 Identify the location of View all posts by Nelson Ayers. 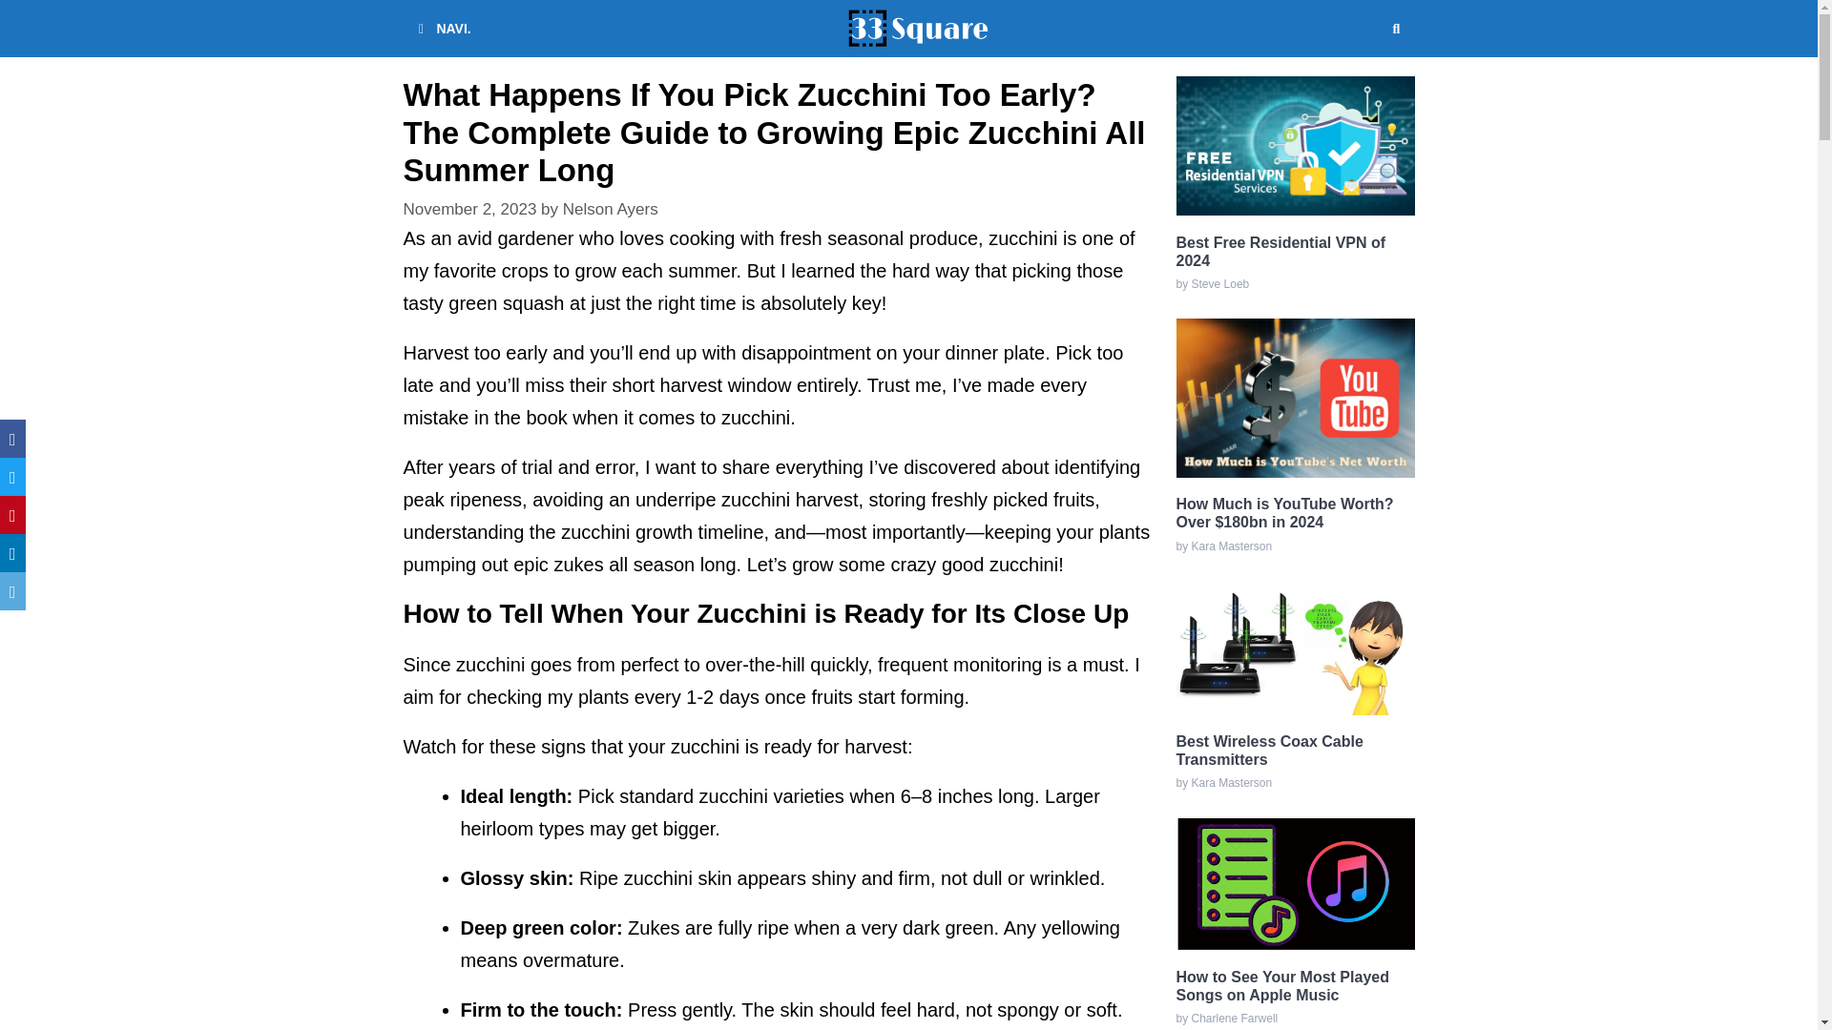
(610, 208).